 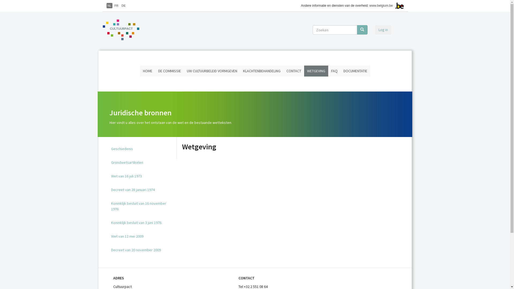 I want to click on Geschiedenis, so click(x=142, y=149).